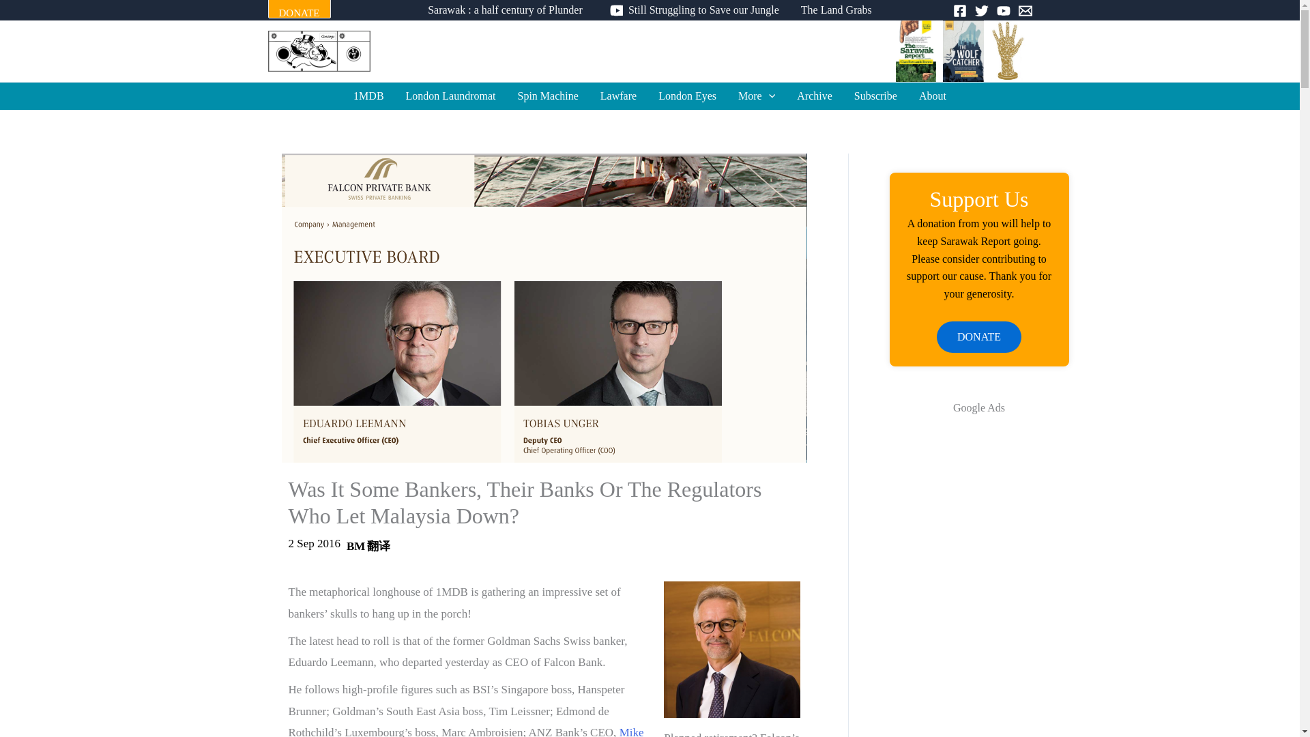 The width and height of the screenshot is (1310, 737). I want to click on Lawfare, so click(618, 96).